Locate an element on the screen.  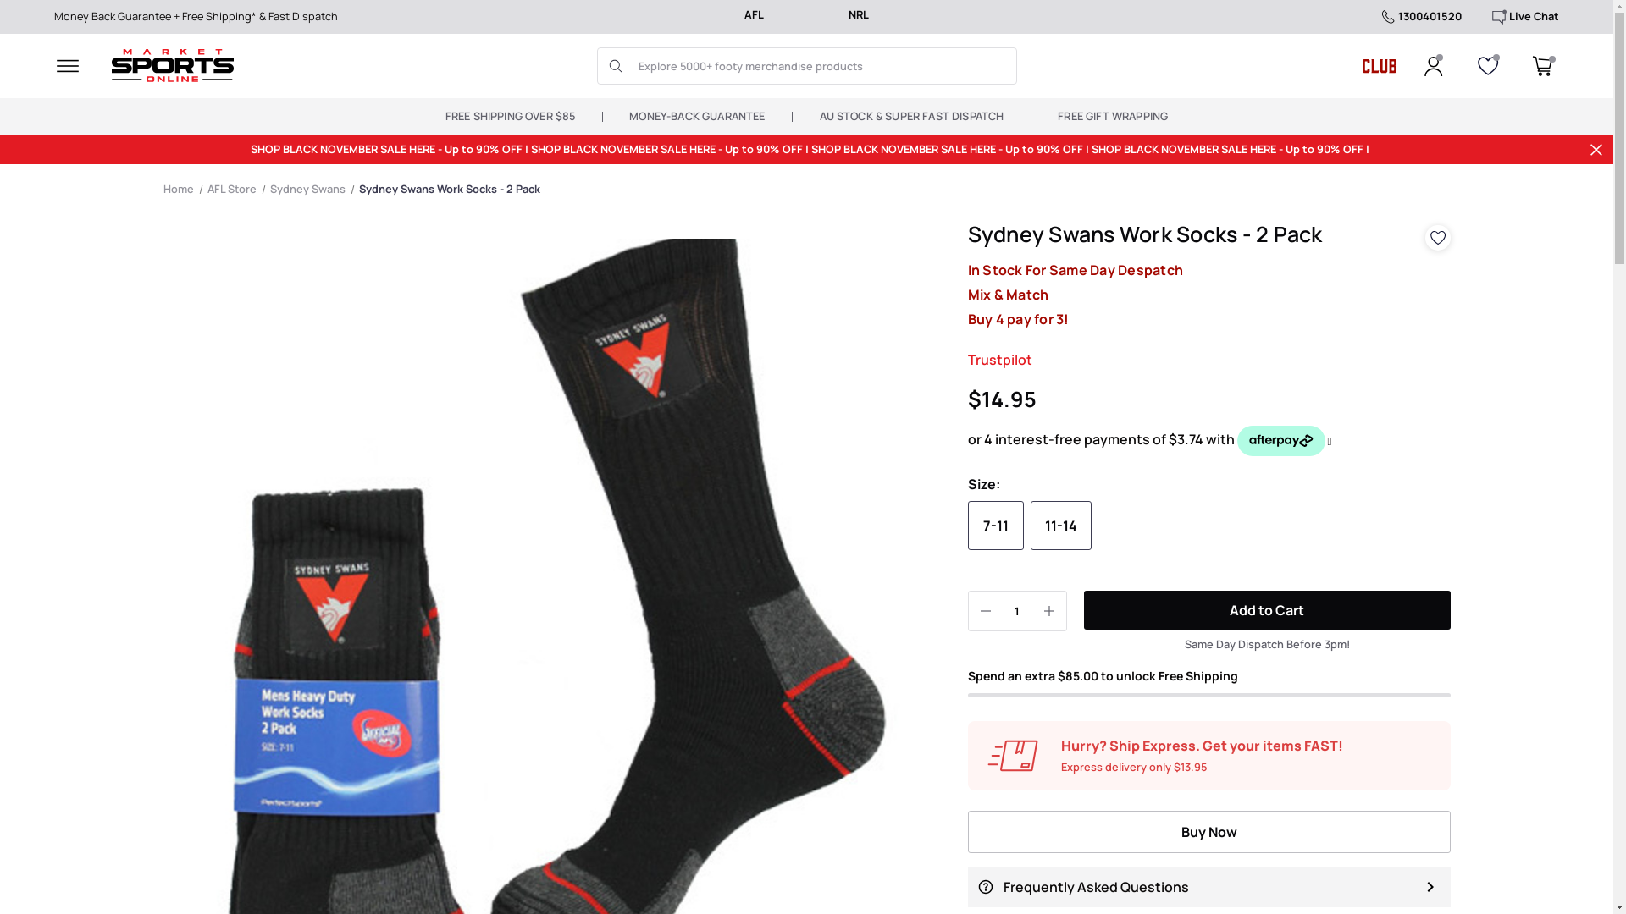
Decrease Quantity of Sydney Swans Work Socks - 2 Pack is located at coordinates (986, 611).